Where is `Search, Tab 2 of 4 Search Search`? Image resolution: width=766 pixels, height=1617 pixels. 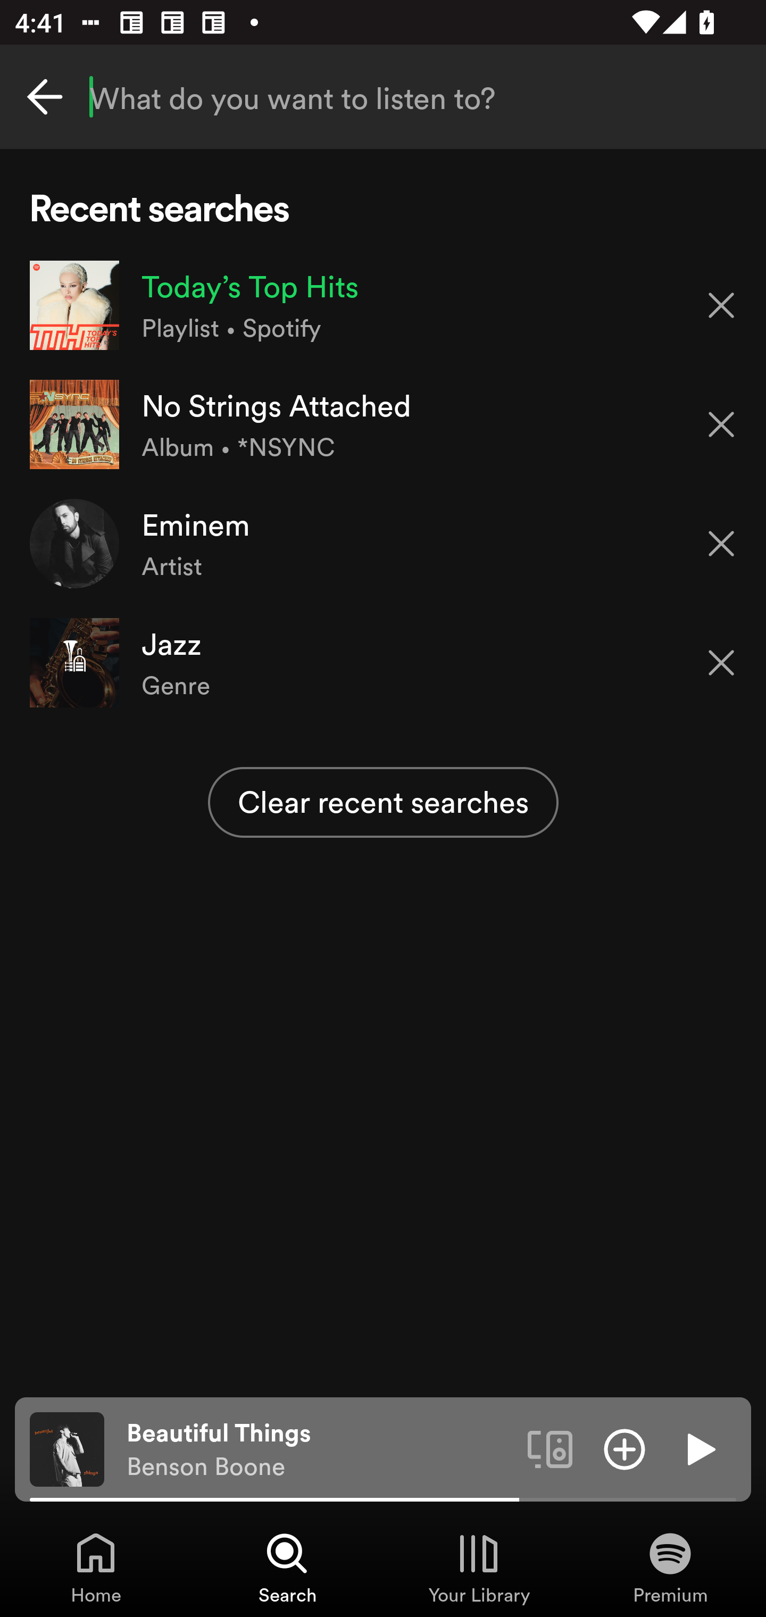 Search, Tab 2 of 4 Search Search is located at coordinates (287, 1567).